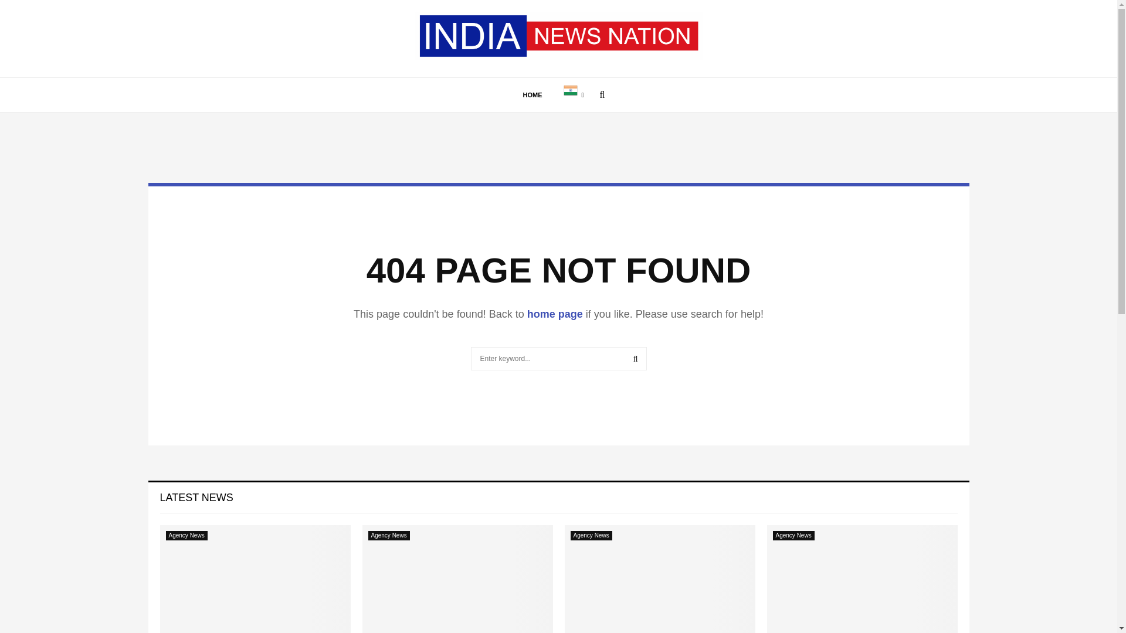 The width and height of the screenshot is (1126, 633). What do you see at coordinates (590, 536) in the screenshot?
I see `View all posts in Agency News` at bounding box center [590, 536].